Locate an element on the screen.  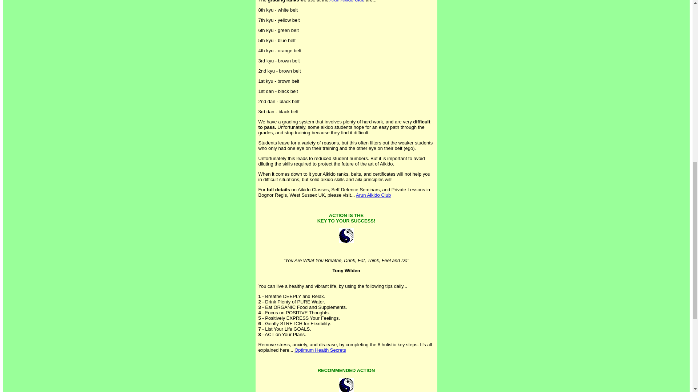
Optimum Health Secrets is located at coordinates (320, 350).